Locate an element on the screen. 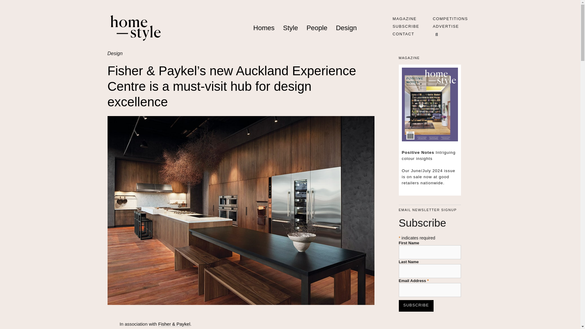  CONTACT is located at coordinates (403, 34).